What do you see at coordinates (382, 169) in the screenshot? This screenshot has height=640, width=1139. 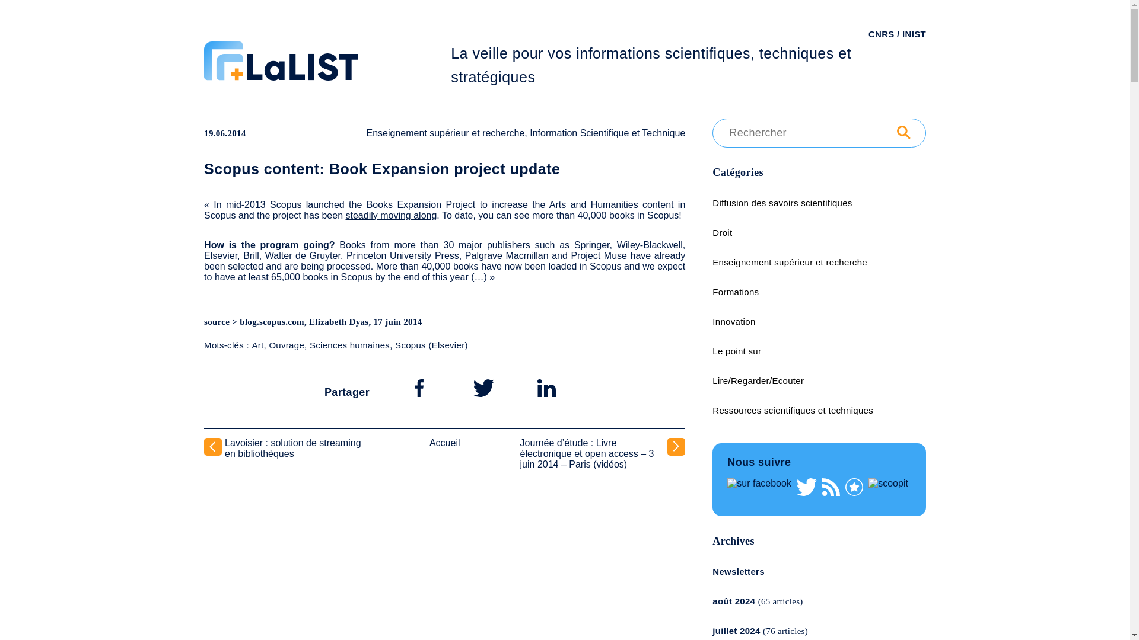 I see `Scopus content: Book Expansion project update` at bounding box center [382, 169].